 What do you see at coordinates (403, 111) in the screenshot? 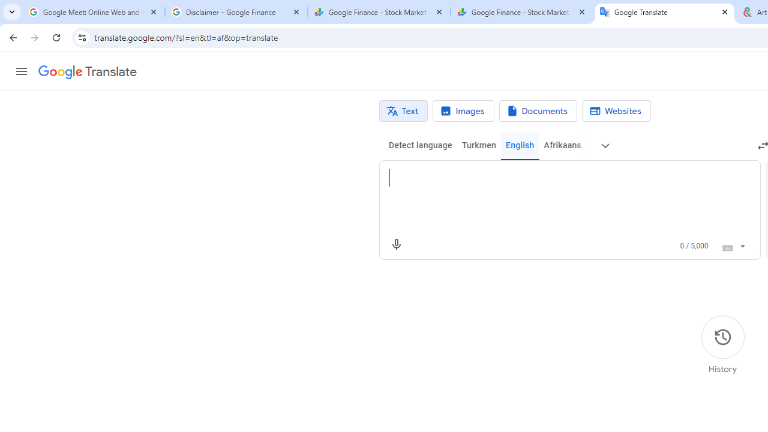
I see `Text translation` at bounding box center [403, 111].